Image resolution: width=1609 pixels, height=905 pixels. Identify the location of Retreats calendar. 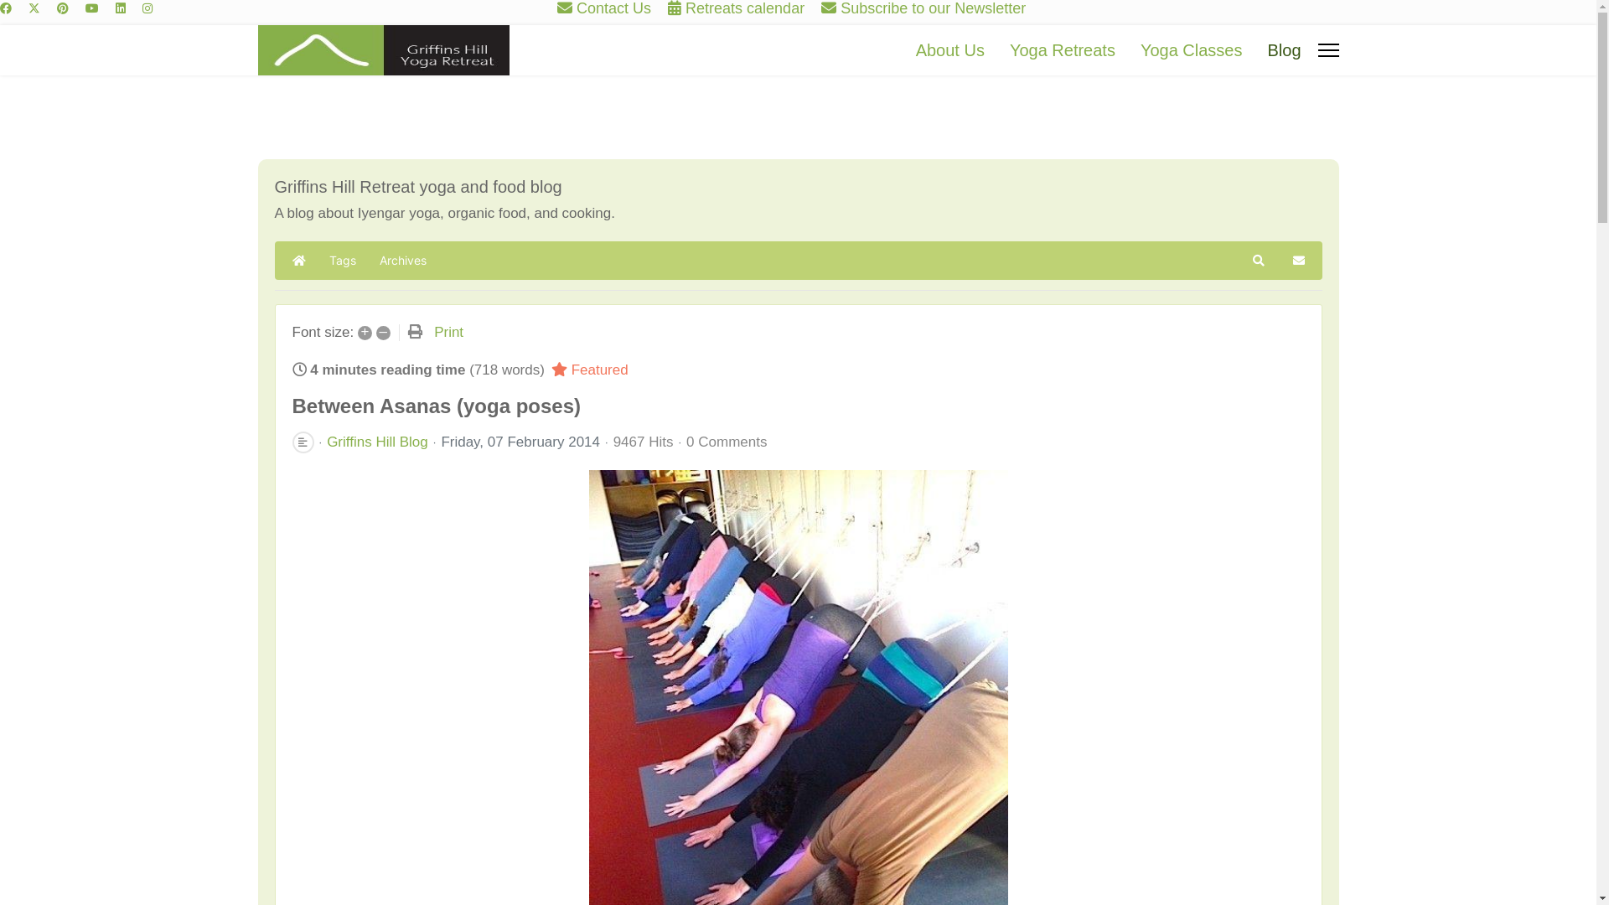
(745, 8).